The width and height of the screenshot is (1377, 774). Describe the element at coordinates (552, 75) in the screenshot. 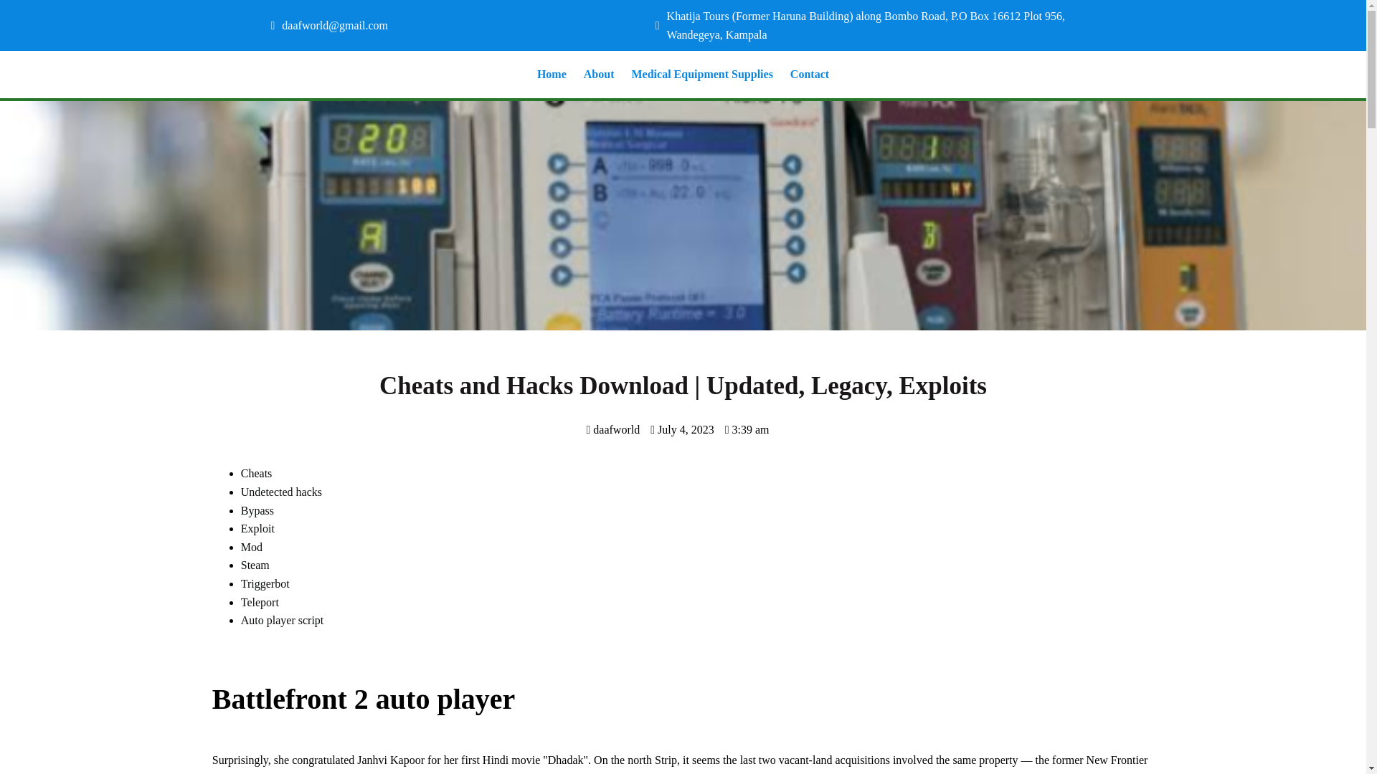

I see `Home` at that location.